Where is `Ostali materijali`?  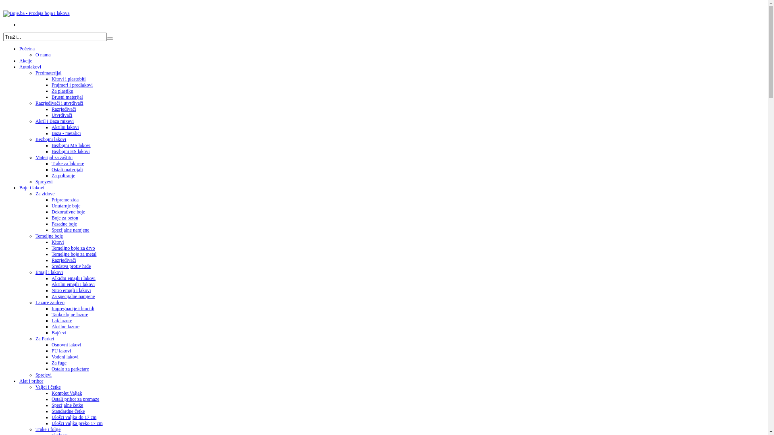
Ostali materijali is located at coordinates (67, 170).